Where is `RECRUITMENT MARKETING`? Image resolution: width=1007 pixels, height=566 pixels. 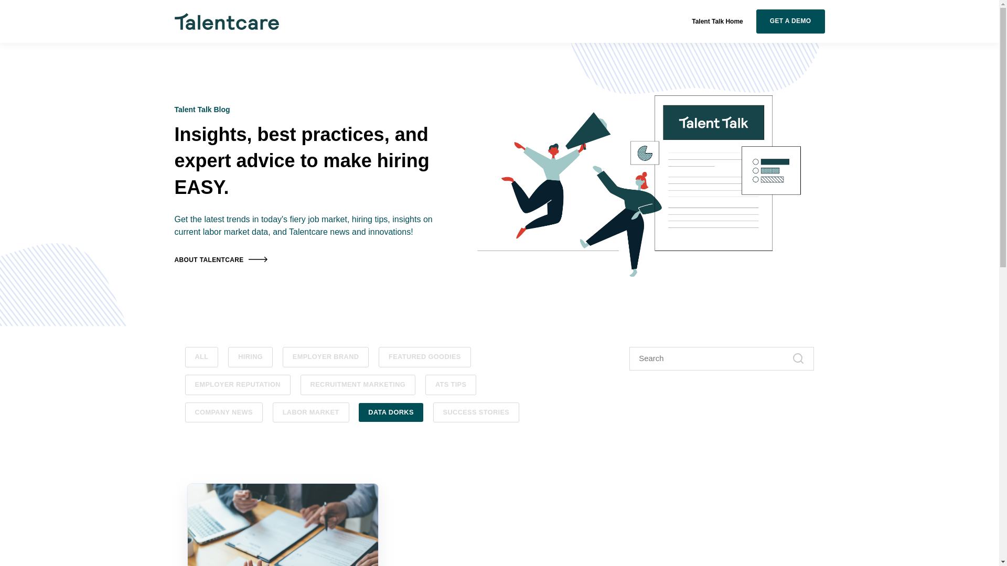
RECRUITMENT MARKETING is located at coordinates (358, 385).